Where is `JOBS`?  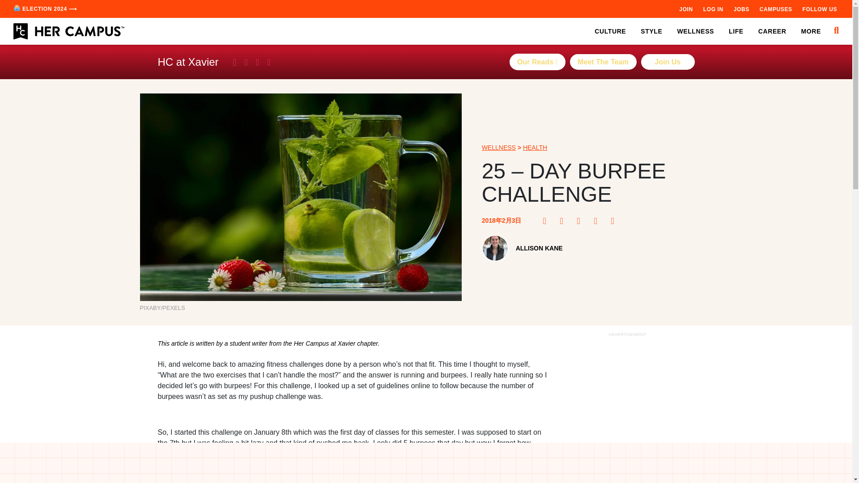 JOBS is located at coordinates (741, 9).